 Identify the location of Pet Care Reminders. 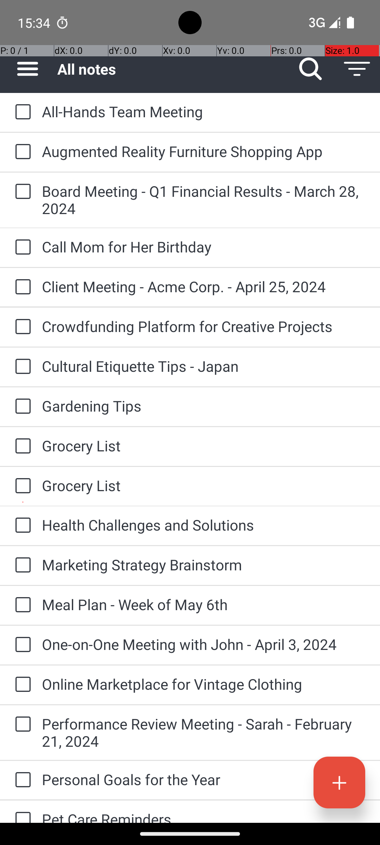
(204, 816).